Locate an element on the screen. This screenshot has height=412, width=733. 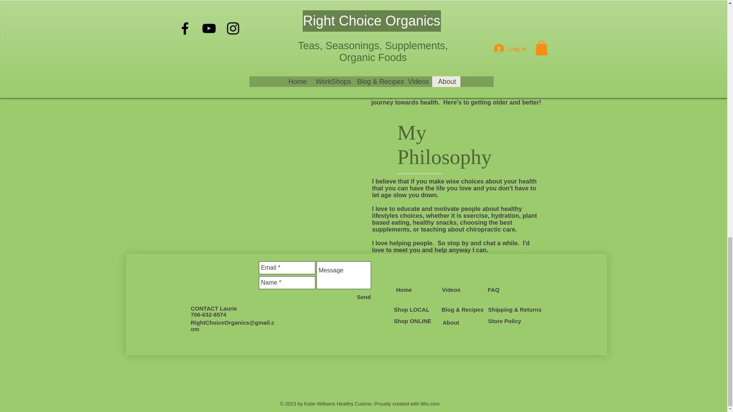
FAQ is located at coordinates (494, 289).